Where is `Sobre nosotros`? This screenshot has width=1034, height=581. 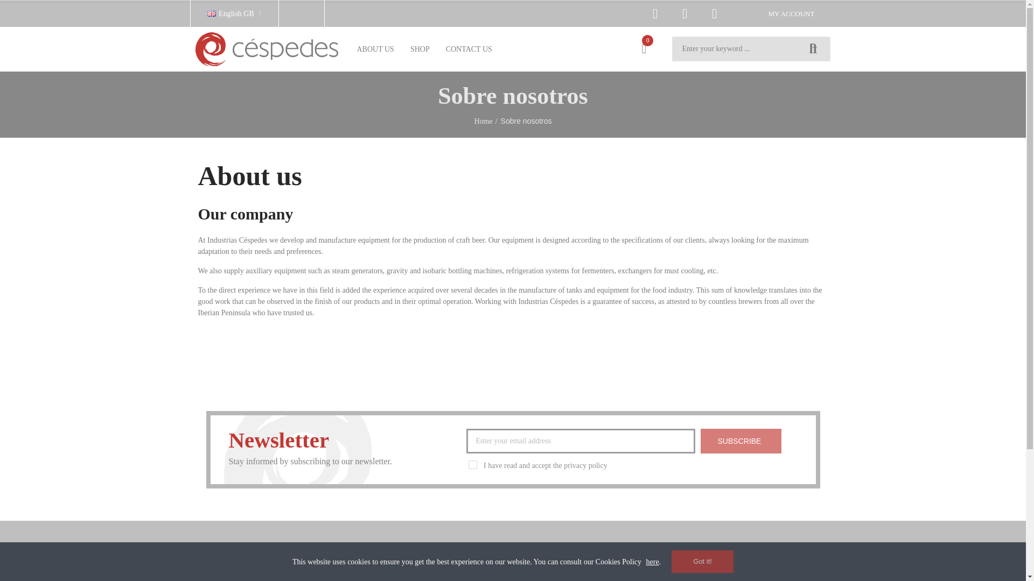
Sobre nosotros is located at coordinates (375, 48).